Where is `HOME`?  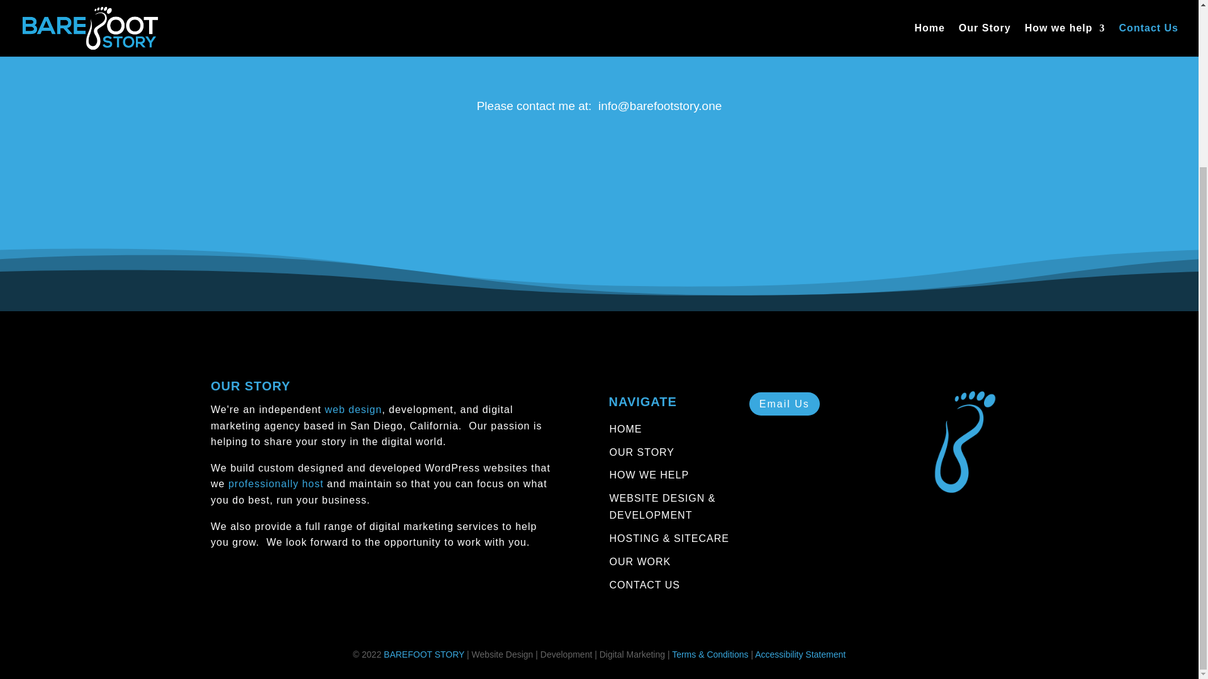 HOME is located at coordinates (625, 429).